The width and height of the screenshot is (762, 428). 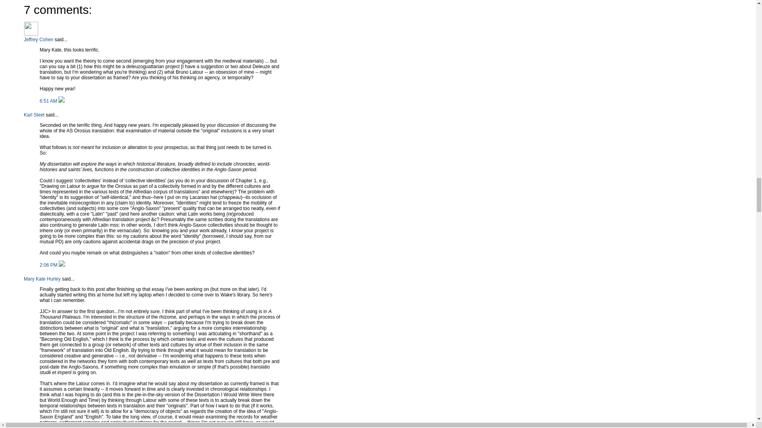 What do you see at coordinates (62, 265) in the screenshot?
I see `Delete Comment` at bounding box center [62, 265].